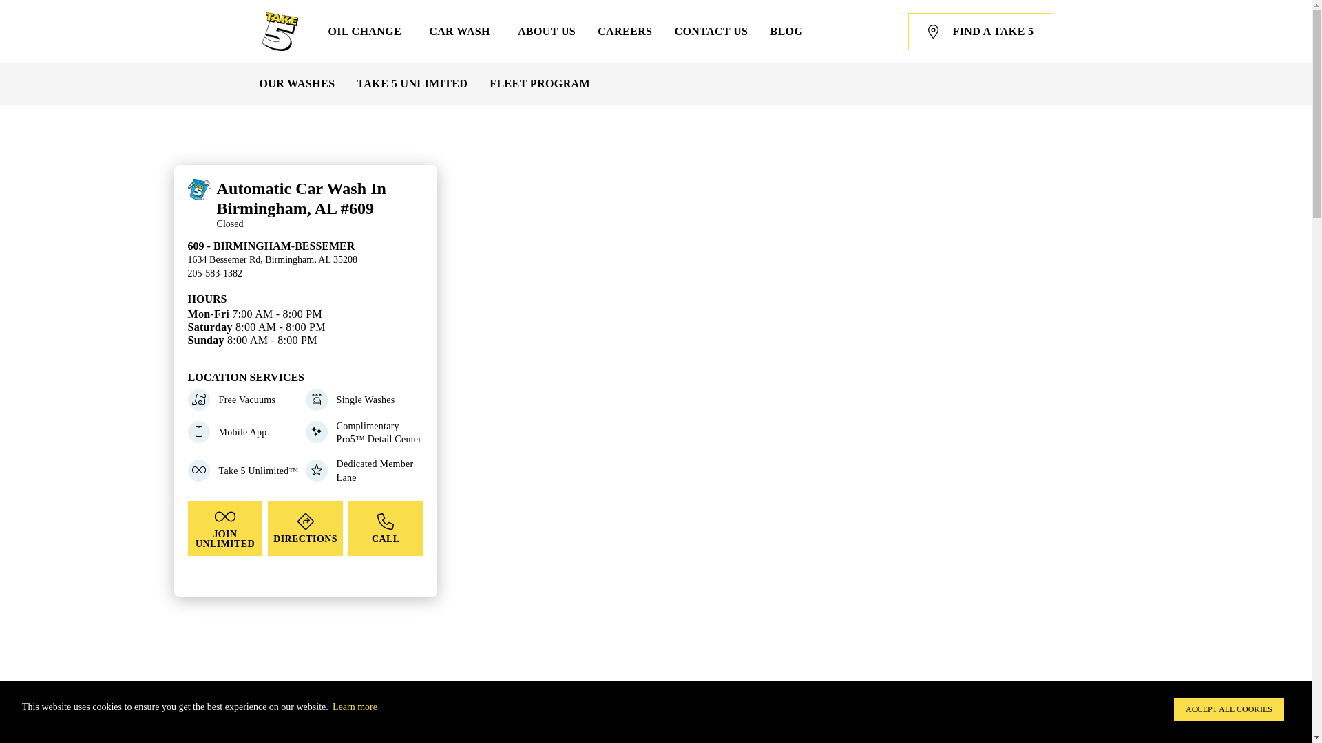 This screenshot has width=1322, height=743. What do you see at coordinates (461, 32) in the screenshot?
I see `CAR WASH` at bounding box center [461, 32].